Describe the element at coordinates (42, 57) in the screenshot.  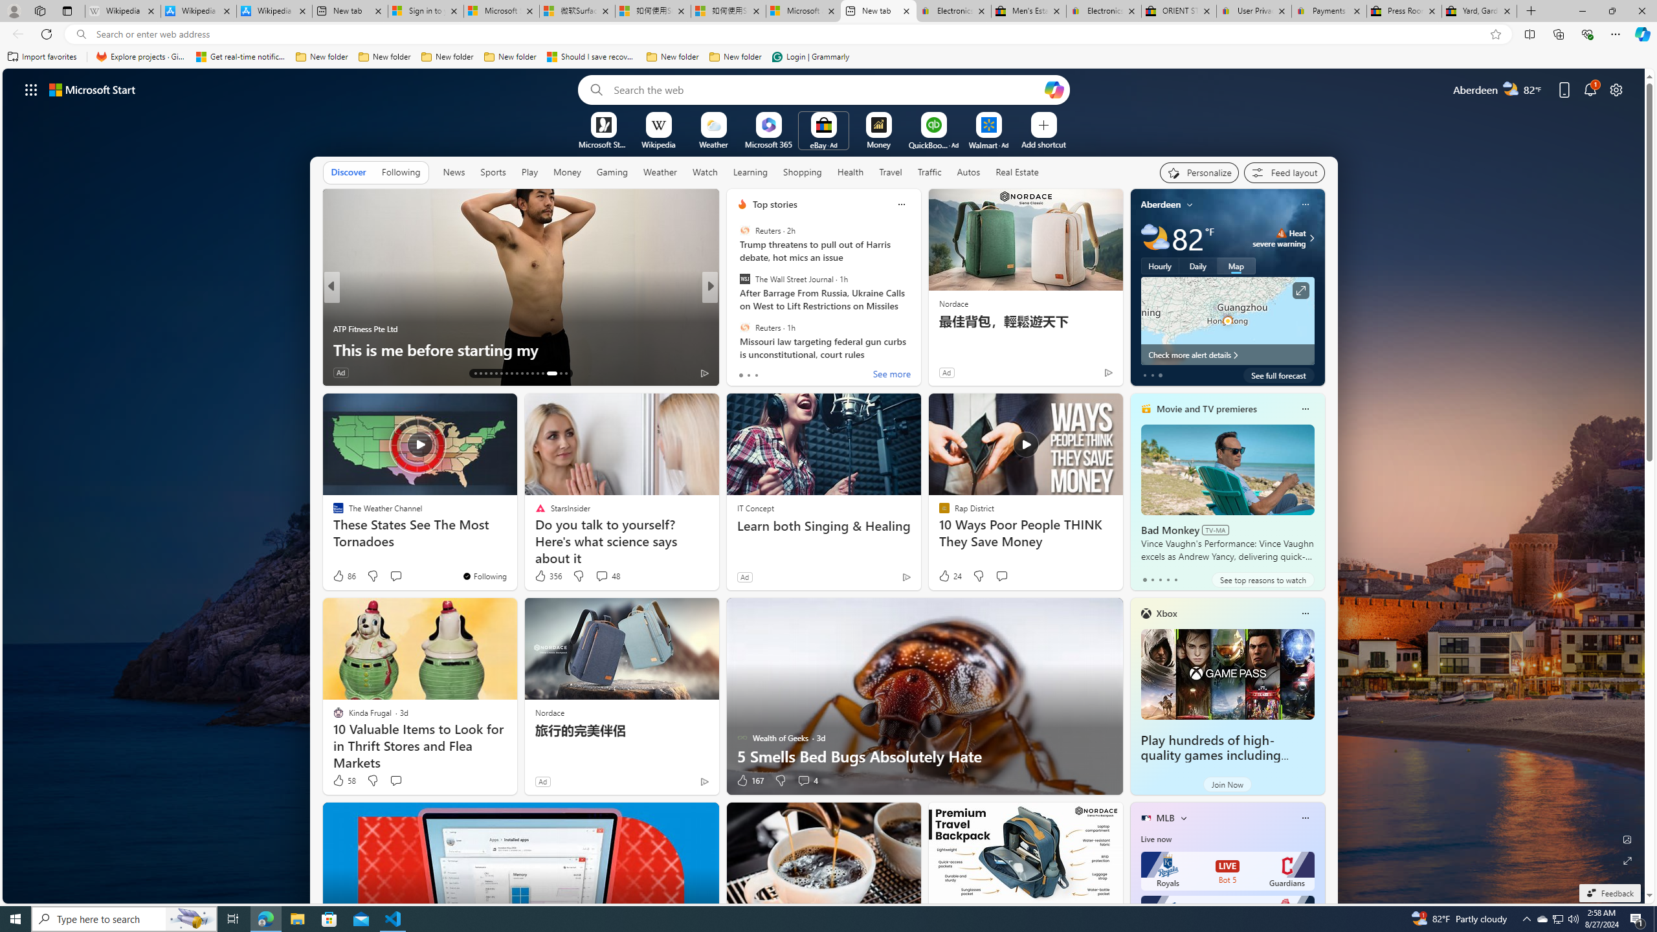
I see `Import favorites` at that location.